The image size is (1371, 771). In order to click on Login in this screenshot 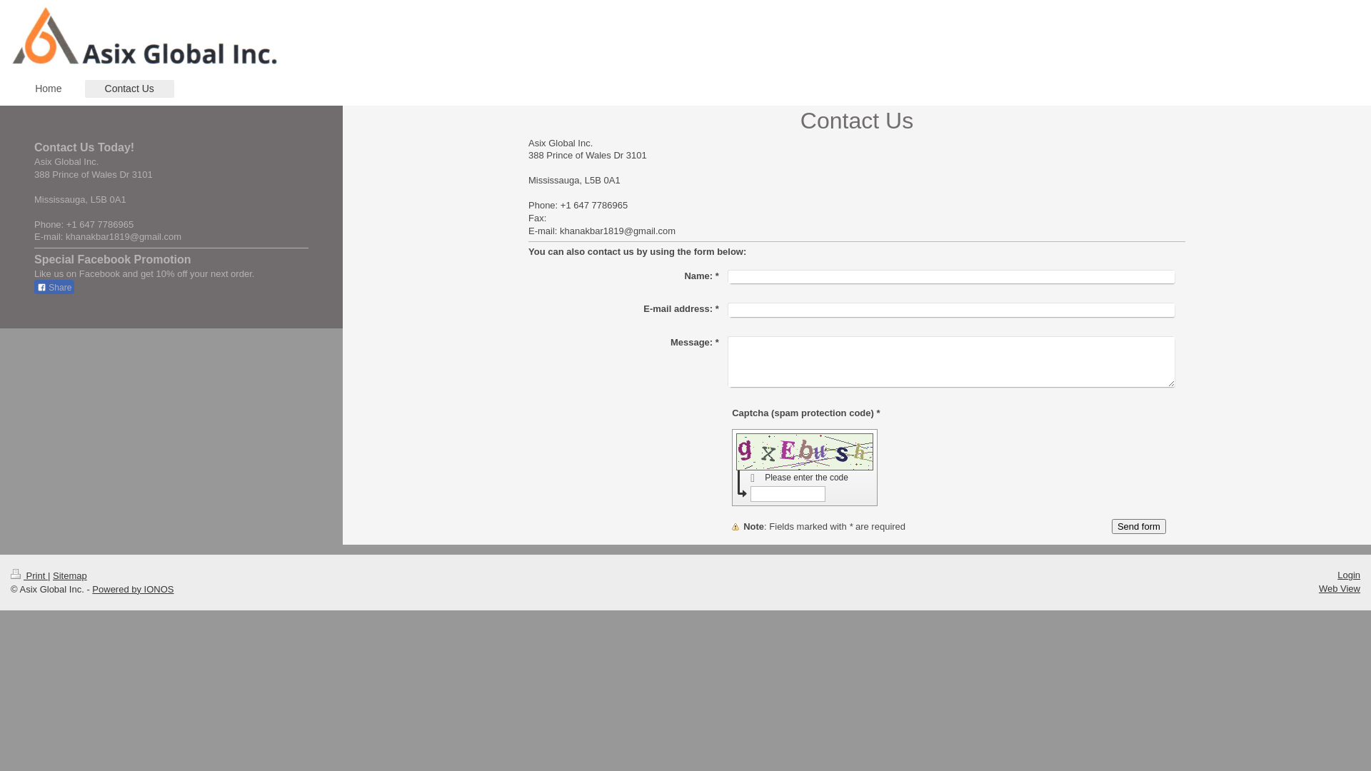, I will do `click(1349, 575)`.